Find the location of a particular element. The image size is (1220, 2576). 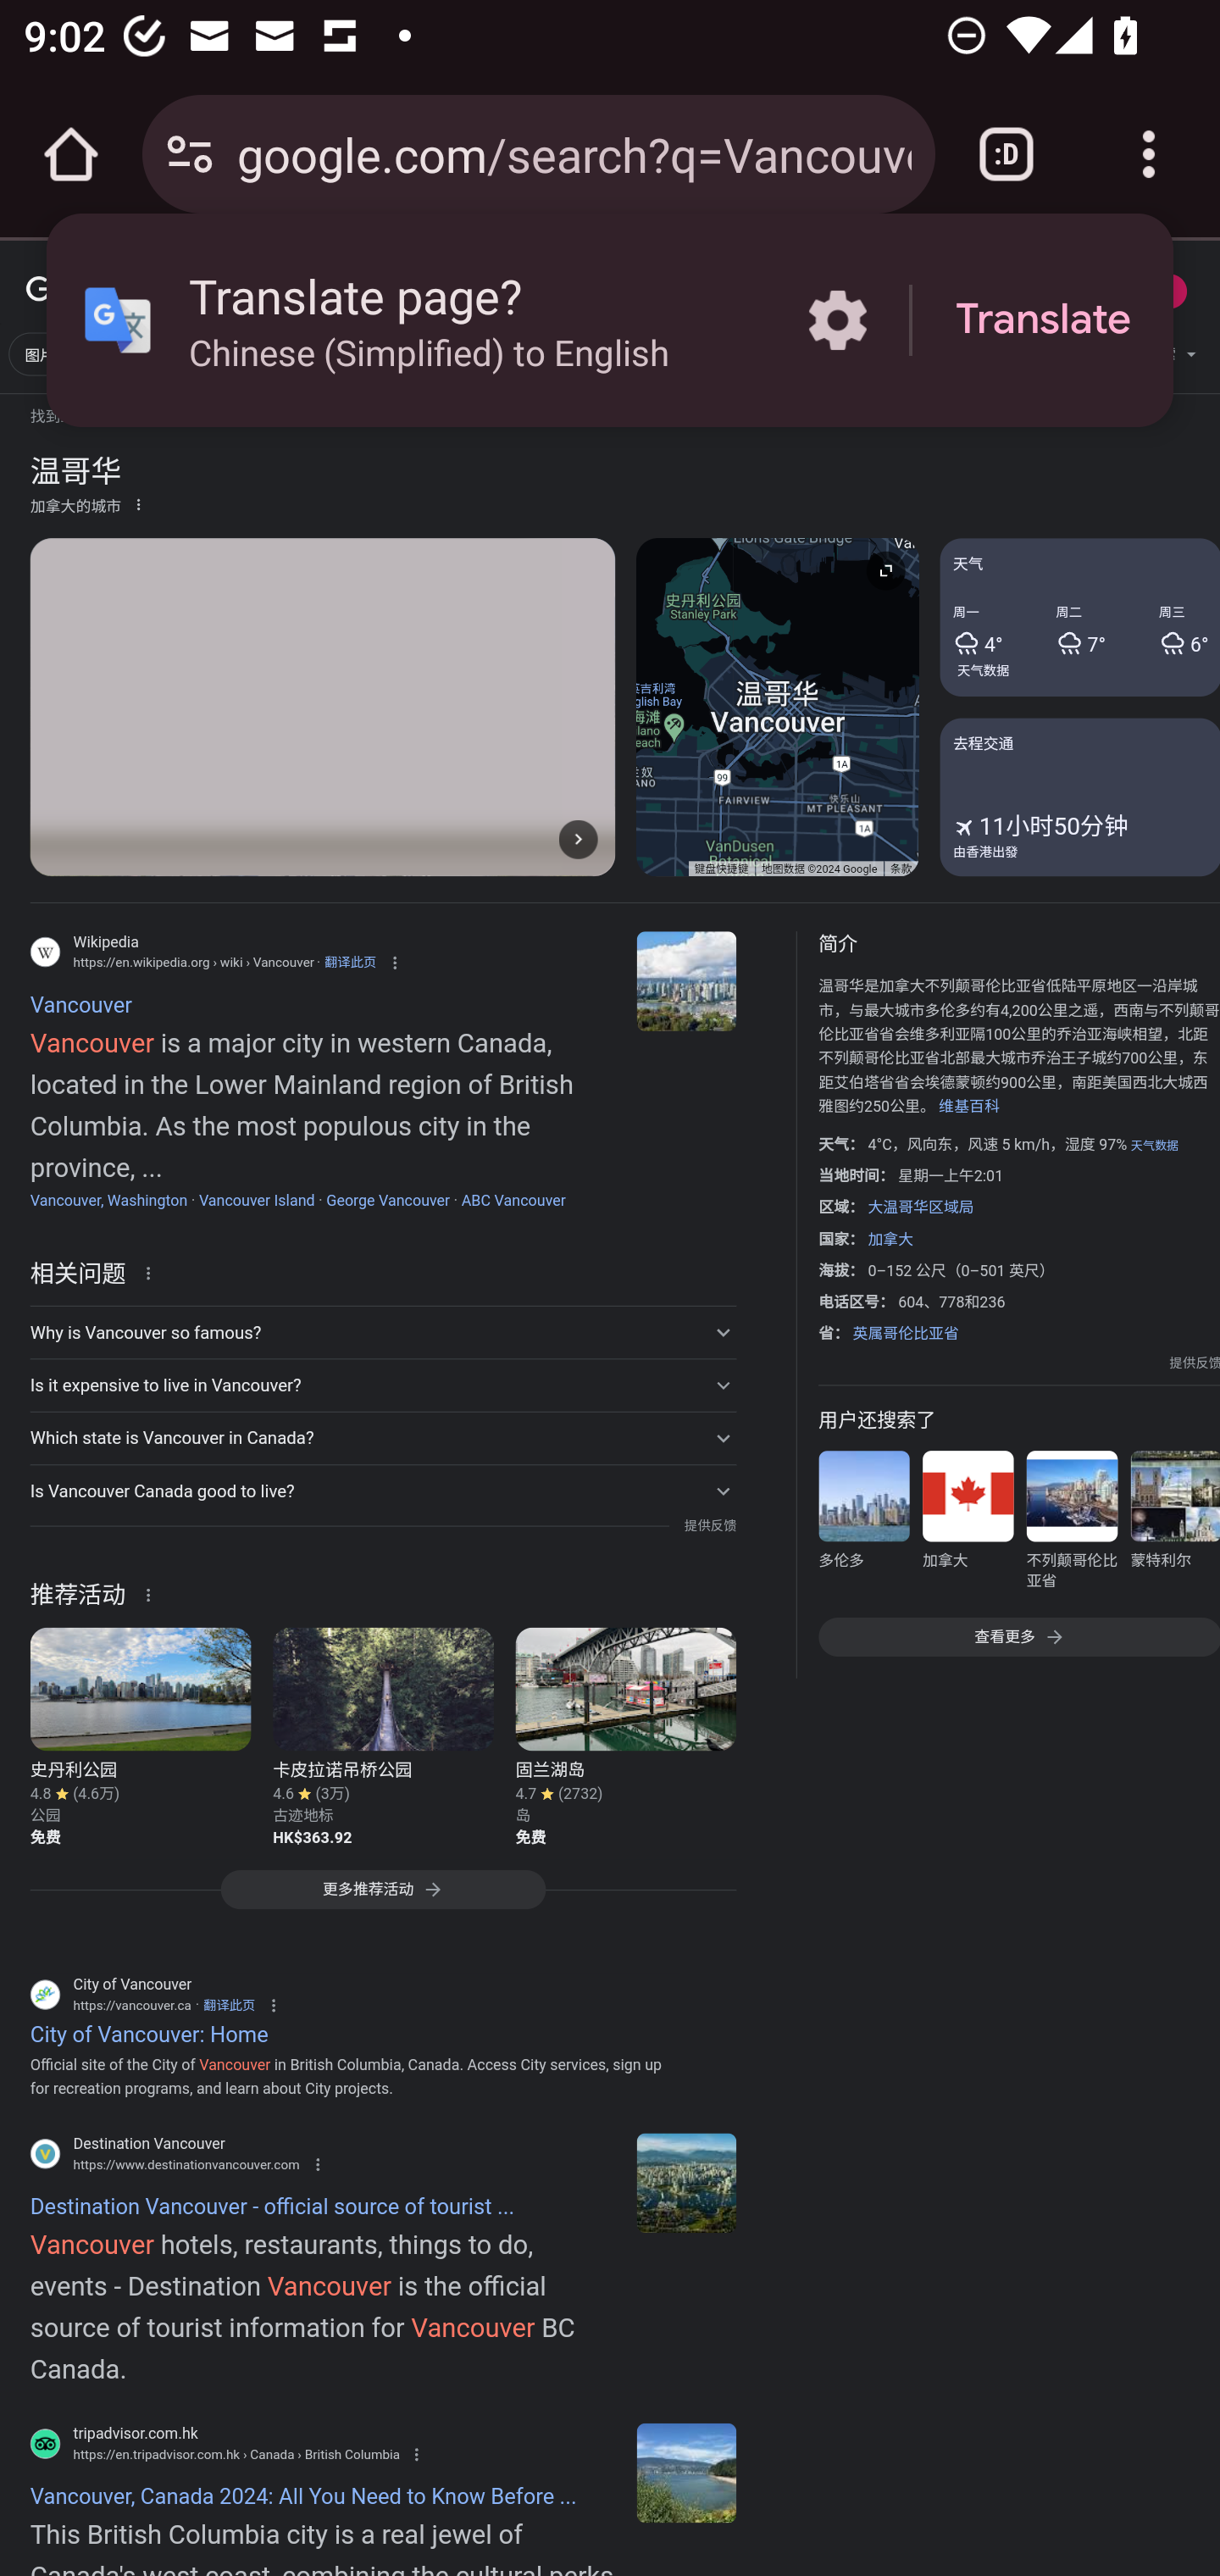

更多推荐活动 is located at coordinates (382, 1898).